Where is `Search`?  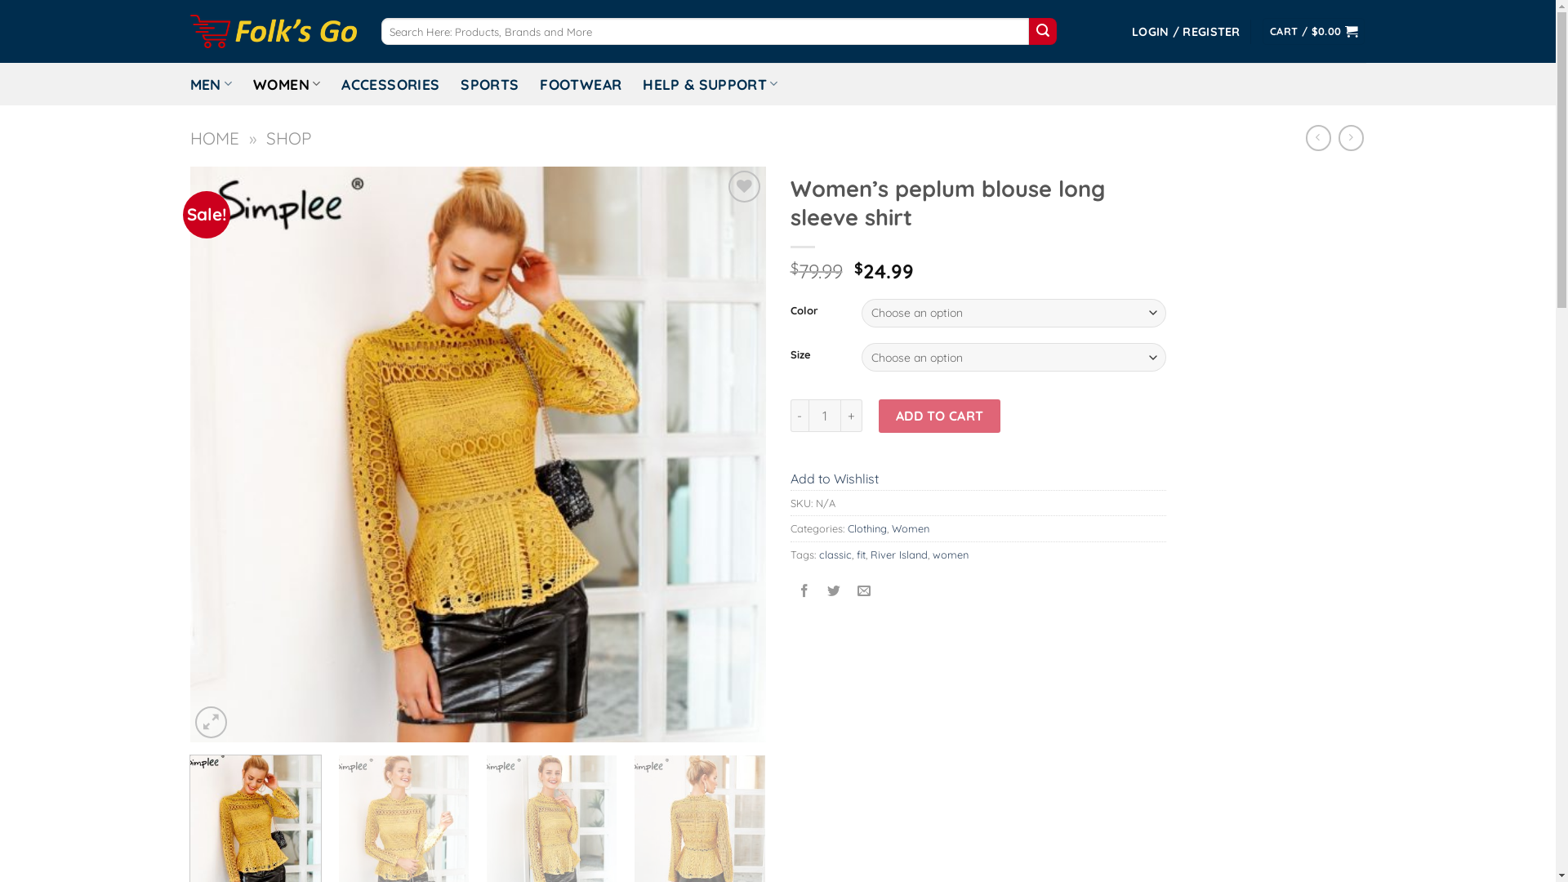 Search is located at coordinates (1043, 32).